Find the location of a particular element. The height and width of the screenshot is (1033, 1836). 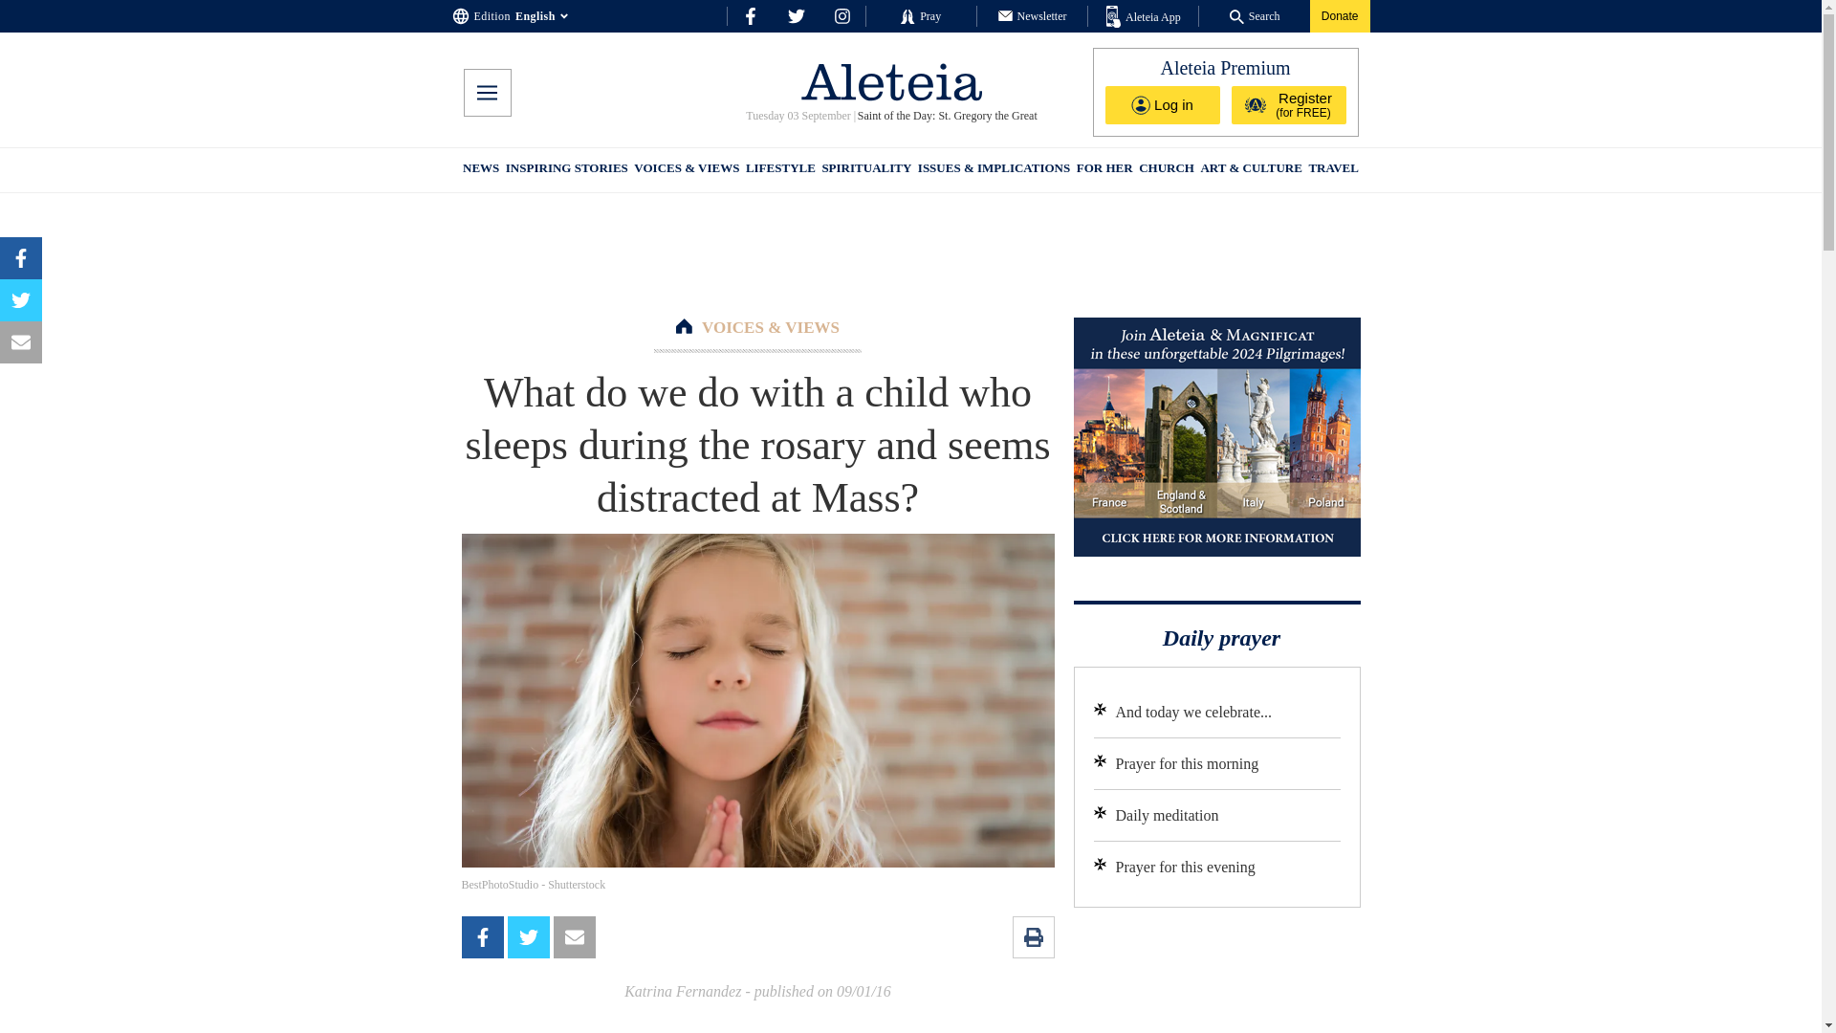

Search is located at coordinates (1255, 15).